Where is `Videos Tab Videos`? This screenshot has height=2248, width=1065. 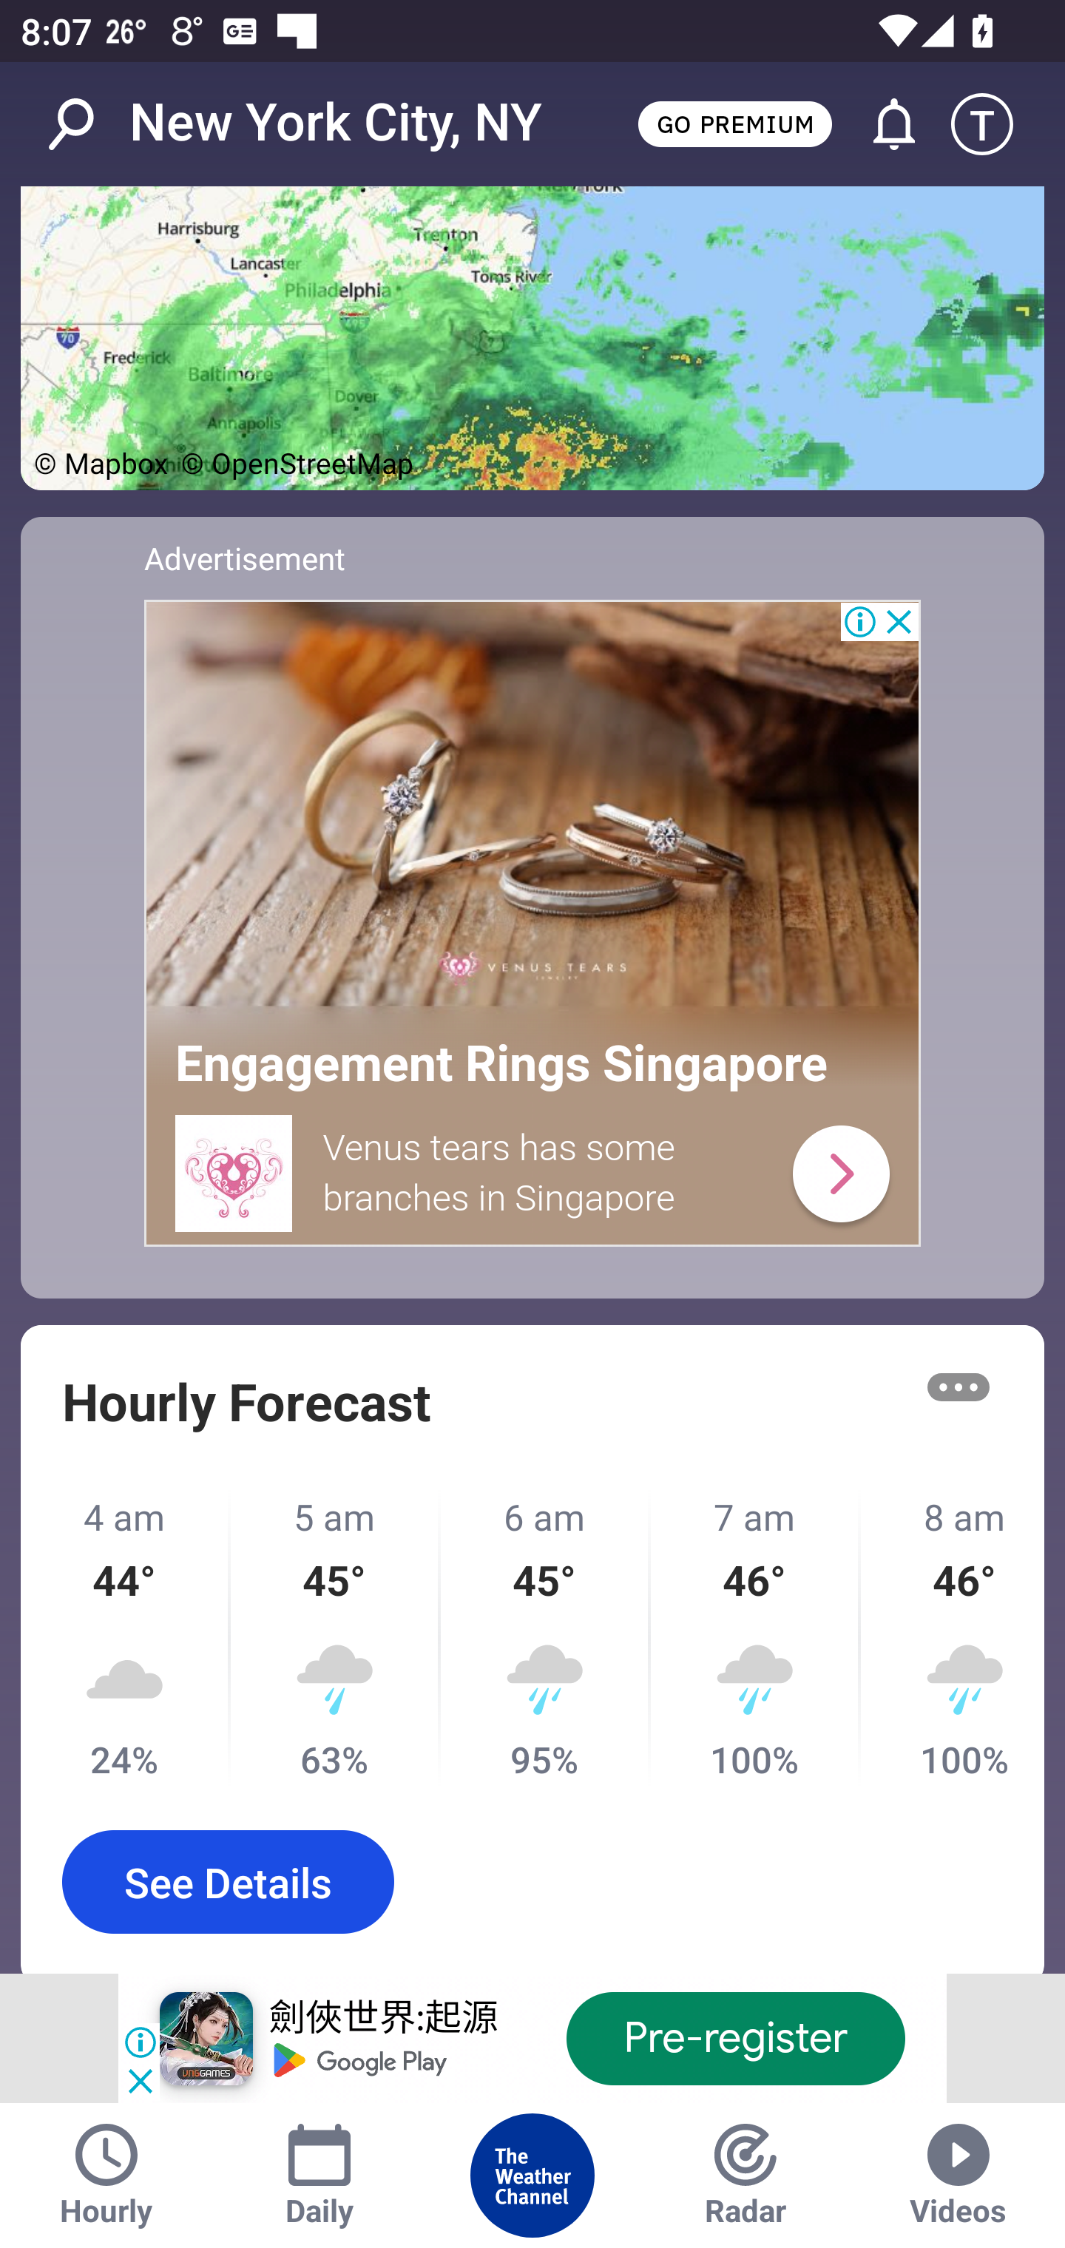 Videos Tab Videos is located at coordinates (958, 2176).